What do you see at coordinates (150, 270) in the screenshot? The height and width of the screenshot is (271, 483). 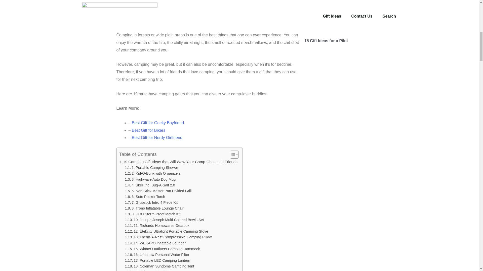 I see `19. Coleman Sleeping Bag` at bounding box center [150, 270].